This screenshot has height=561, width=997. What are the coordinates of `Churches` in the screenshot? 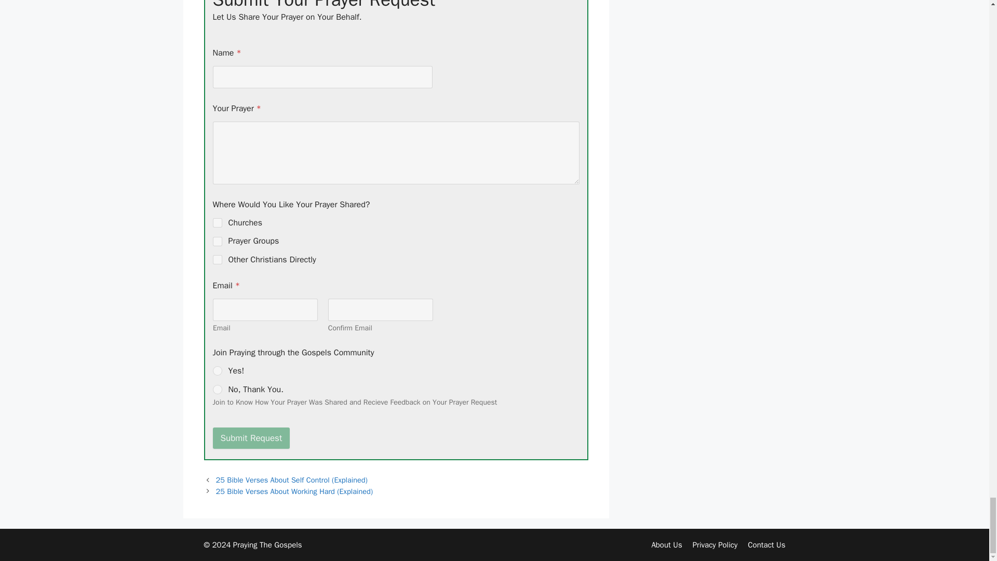 It's located at (218, 223).